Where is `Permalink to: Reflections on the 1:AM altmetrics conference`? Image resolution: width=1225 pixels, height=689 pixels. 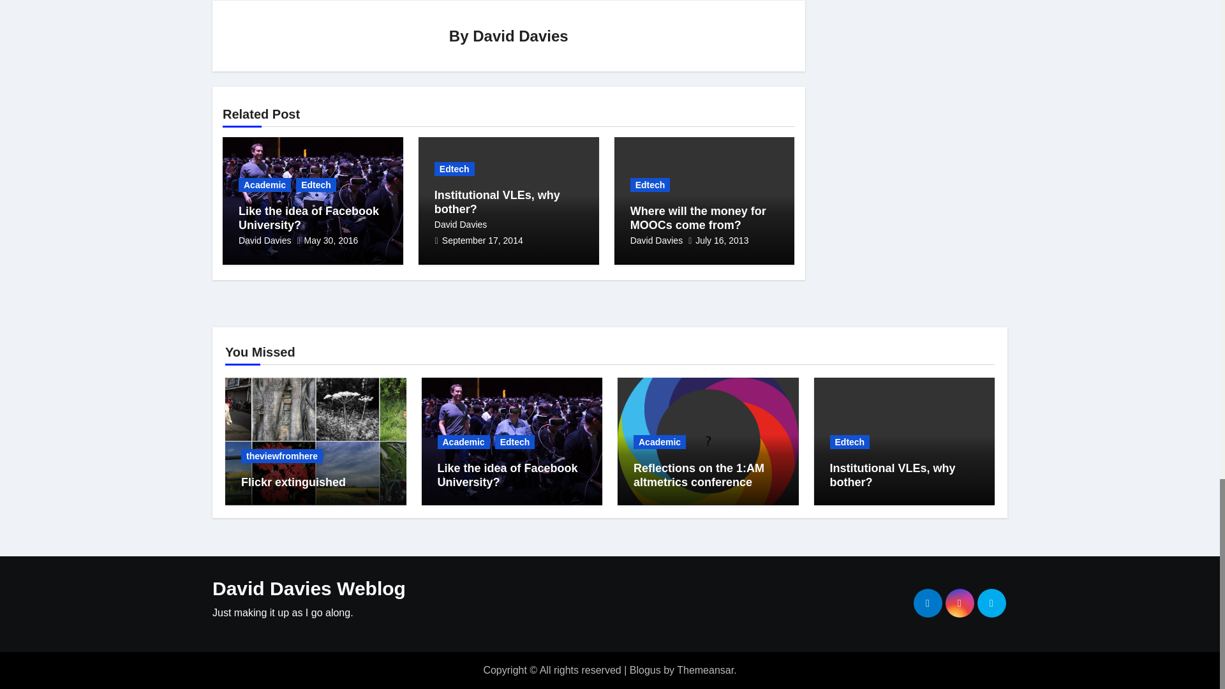
Permalink to: Reflections on the 1:AM altmetrics conference is located at coordinates (699, 475).